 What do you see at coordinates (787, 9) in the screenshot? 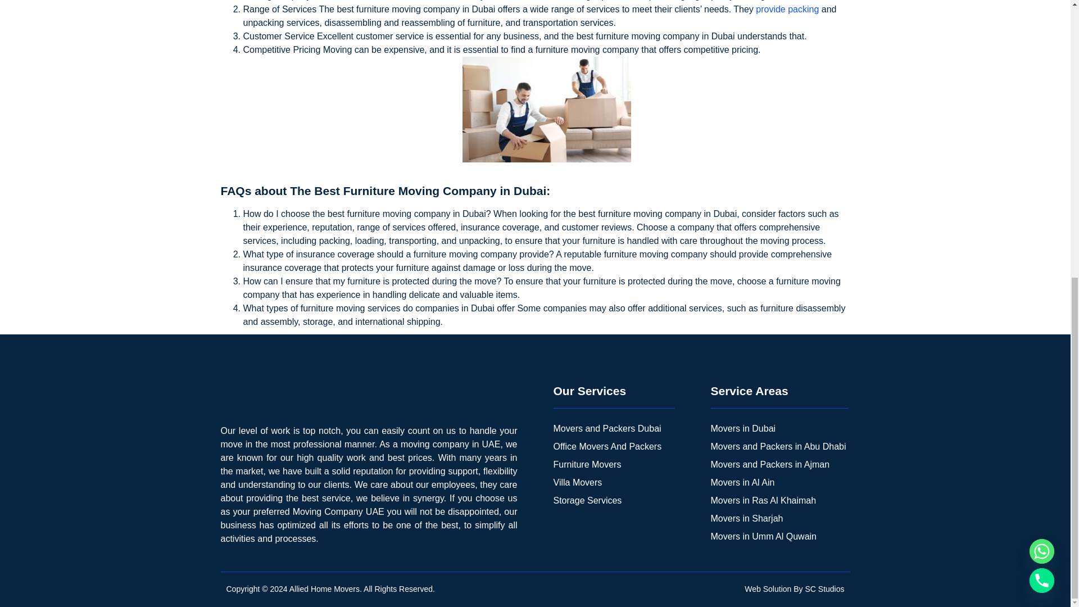
I see `provide packing` at bounding box center [787, 9].